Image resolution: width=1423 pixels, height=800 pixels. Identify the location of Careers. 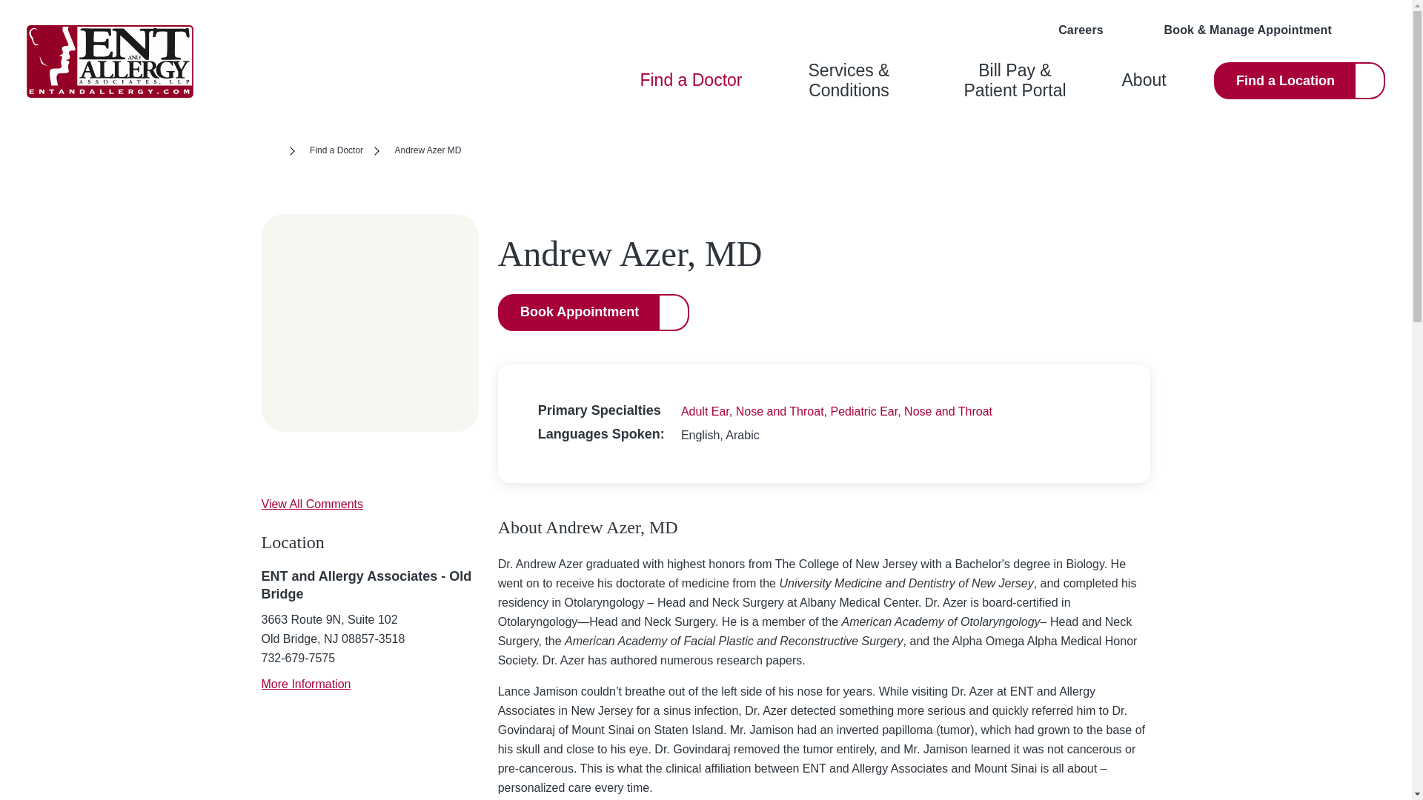
(1069, 30).